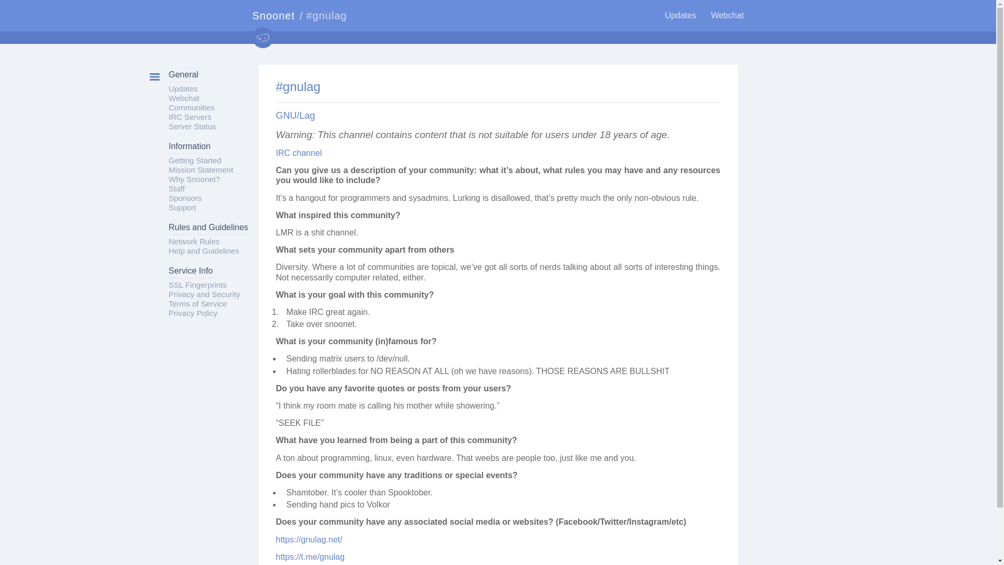  What do you see at coordinates (192, 313) in the screenshot?
I see `Privacy Policy` at bounding box center [192, 313].